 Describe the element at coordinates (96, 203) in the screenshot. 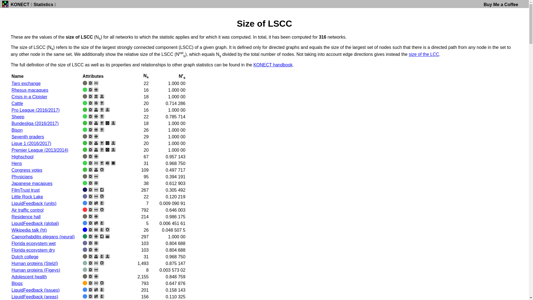

I see `Dynamic` at that location.